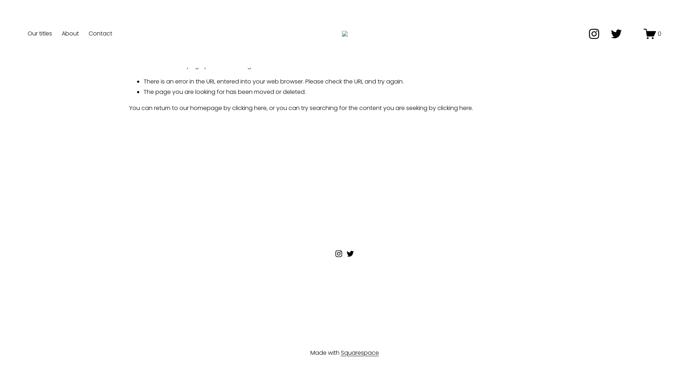 Image resolution: width=689 pixels, height=387 pixels. Describe the element at coordinates (652, 34) in the screenshot. I see `0` at that location.